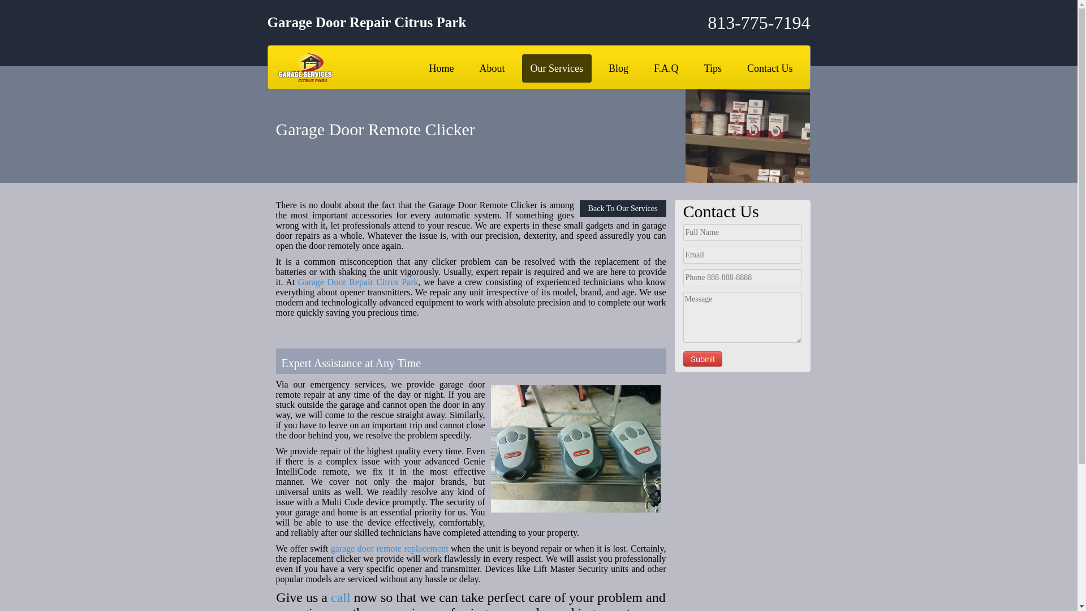 Image resolution: width=1086 pixels, height=611 pixels. What do you see at coordinates (492, 68) in the screenshot?
I see `About` at bounding box center [492, 68].